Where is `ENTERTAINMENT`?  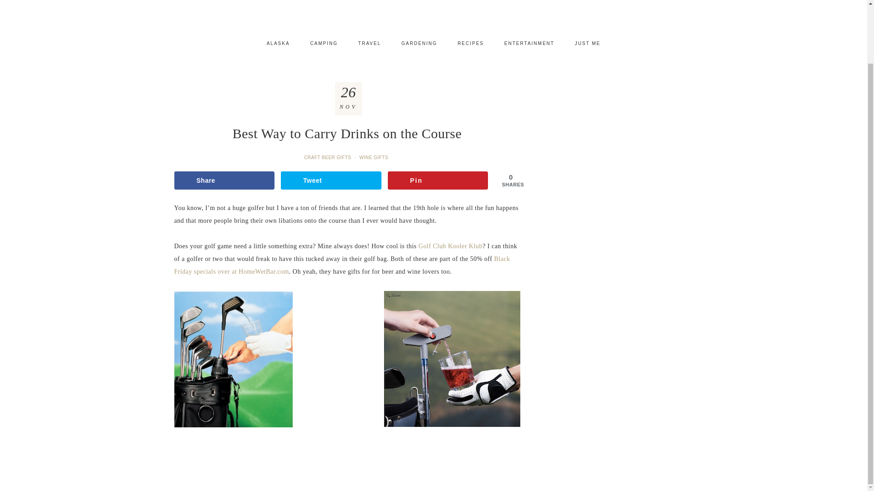
ENTERTAINMENT is located at coordinates (529, 44).